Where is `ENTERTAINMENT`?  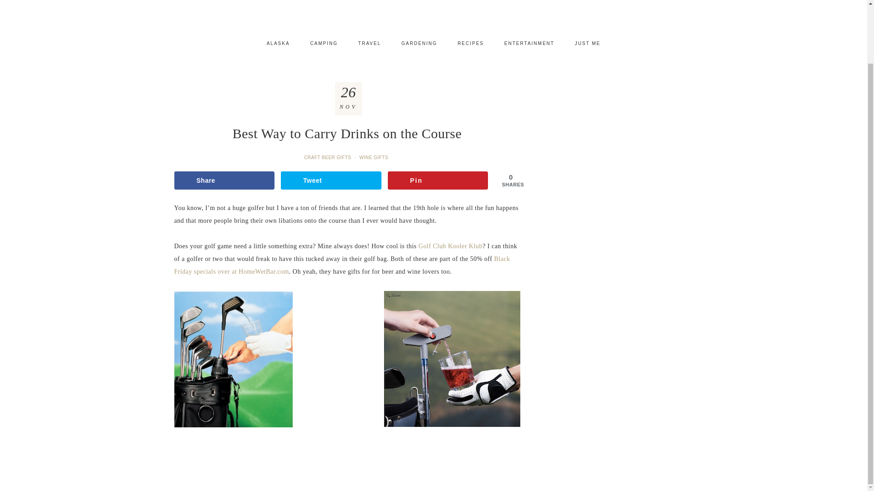
ENTERTAINMENT is located at coordinates (529, 44).